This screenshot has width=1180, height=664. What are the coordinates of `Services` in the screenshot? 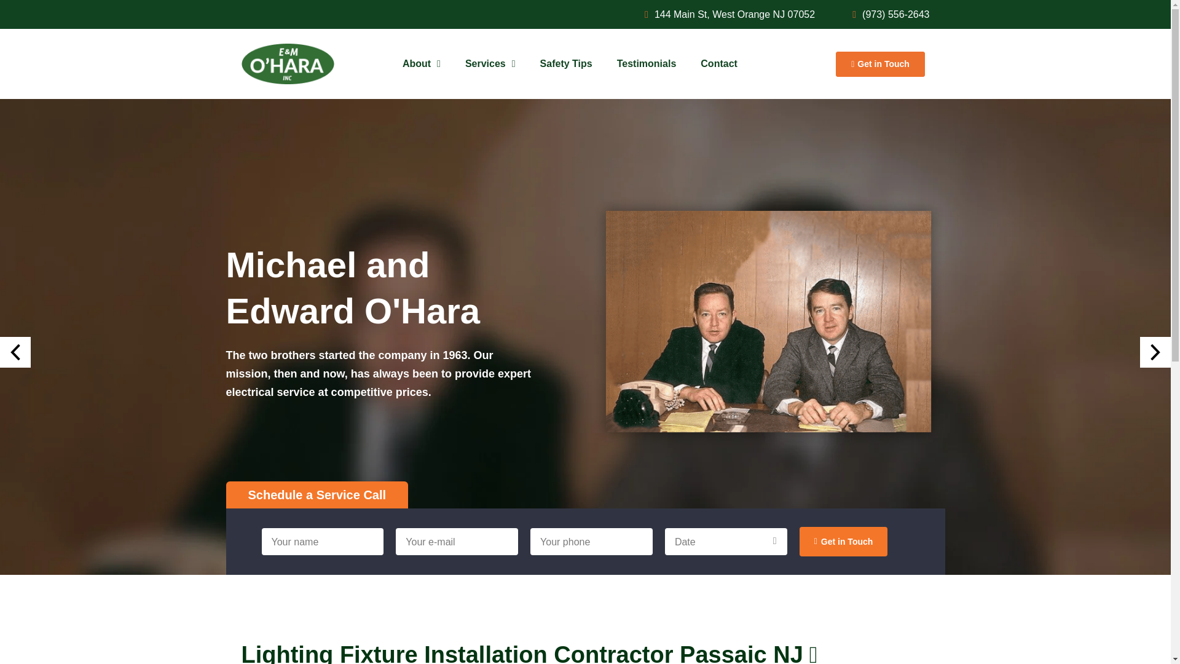 It's located at (490, 64).